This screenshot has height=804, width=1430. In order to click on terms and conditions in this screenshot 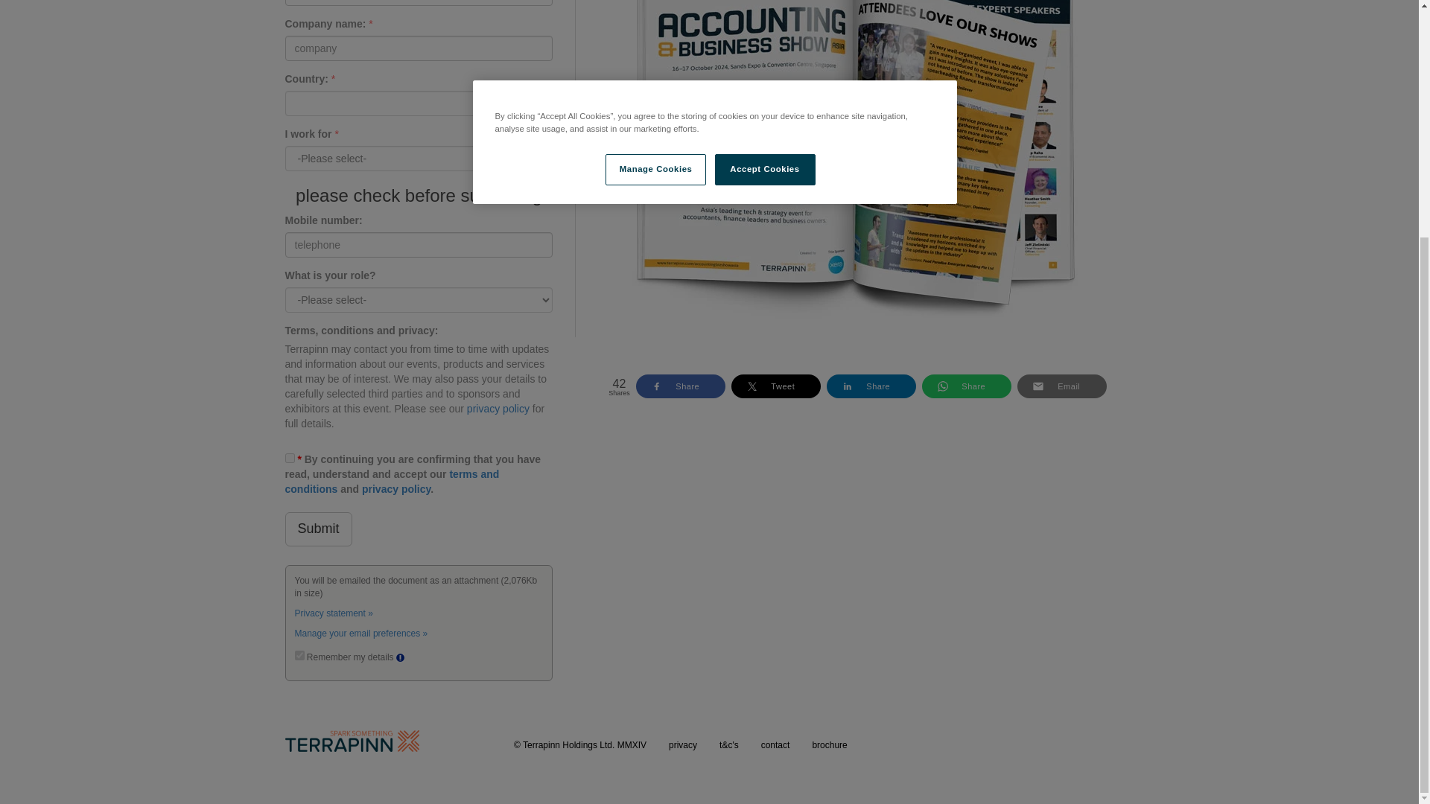, I will do `click(392, 481)`.